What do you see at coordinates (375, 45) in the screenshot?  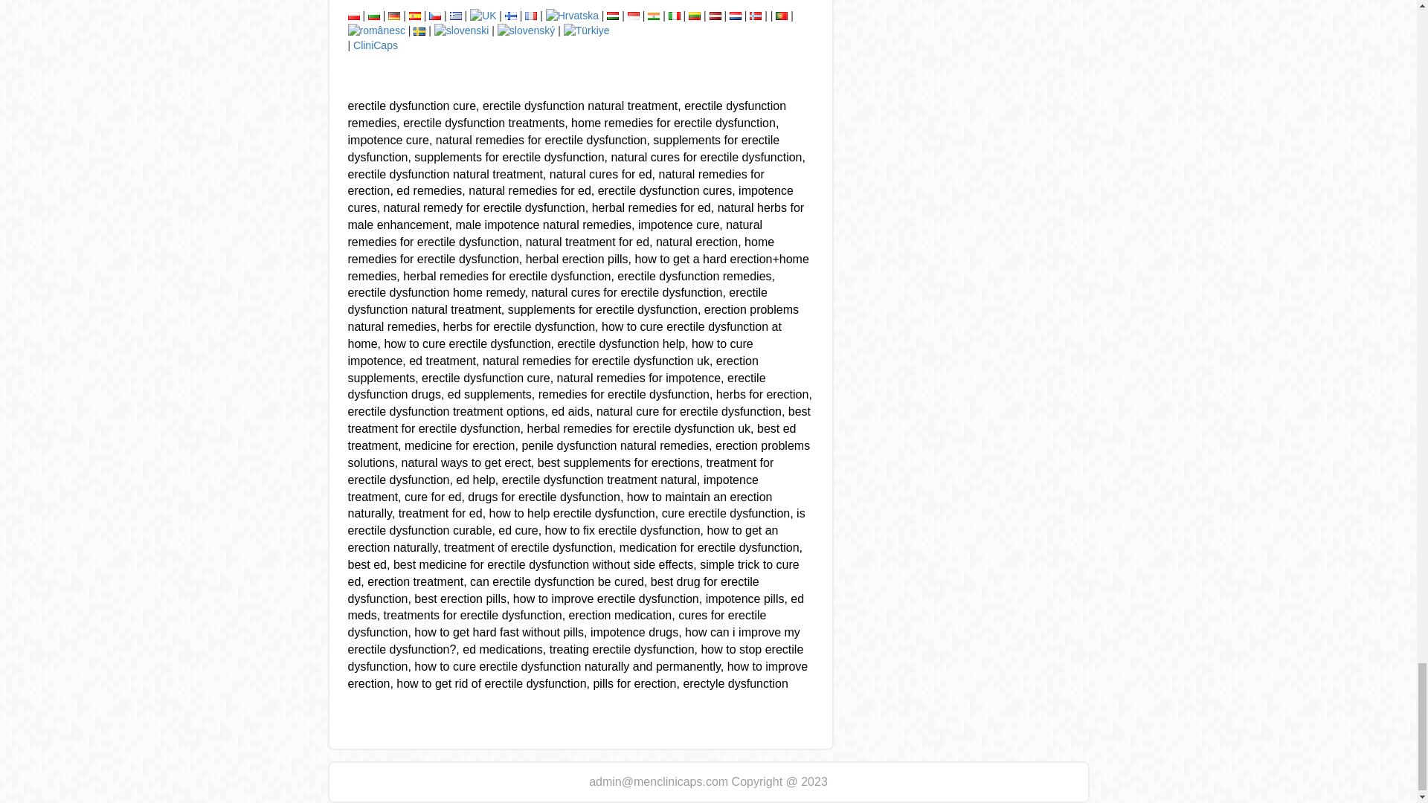 I see `CliniCaps` at bounding box center [375, 45].